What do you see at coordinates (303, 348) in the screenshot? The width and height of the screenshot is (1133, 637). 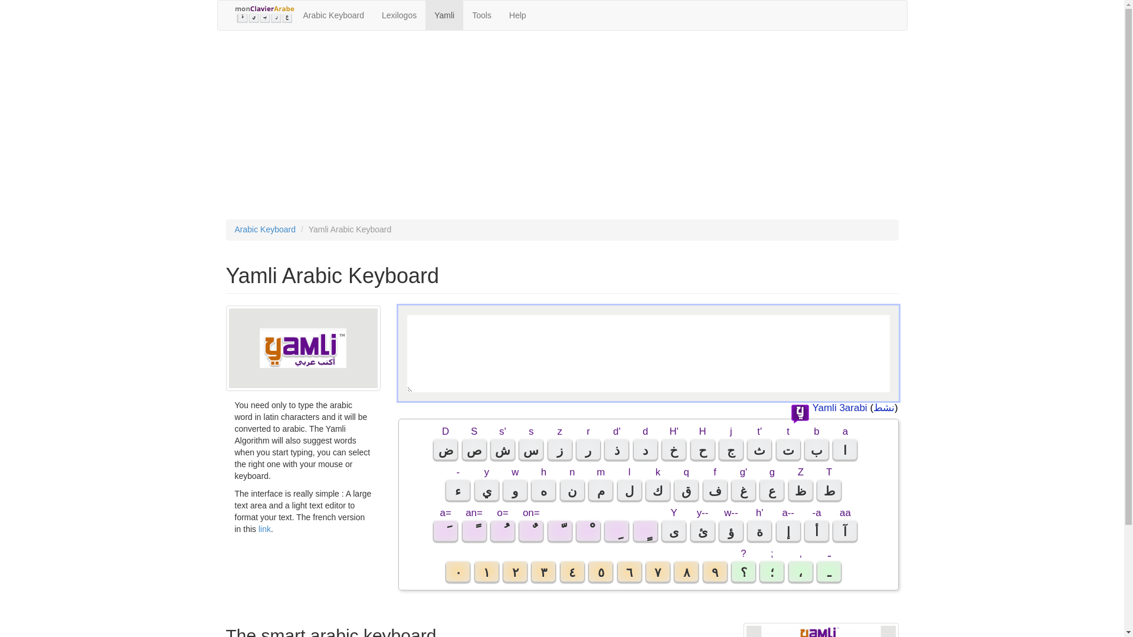 I see `Yamli Arabic Keyboard` at bounding box center [303, 348].